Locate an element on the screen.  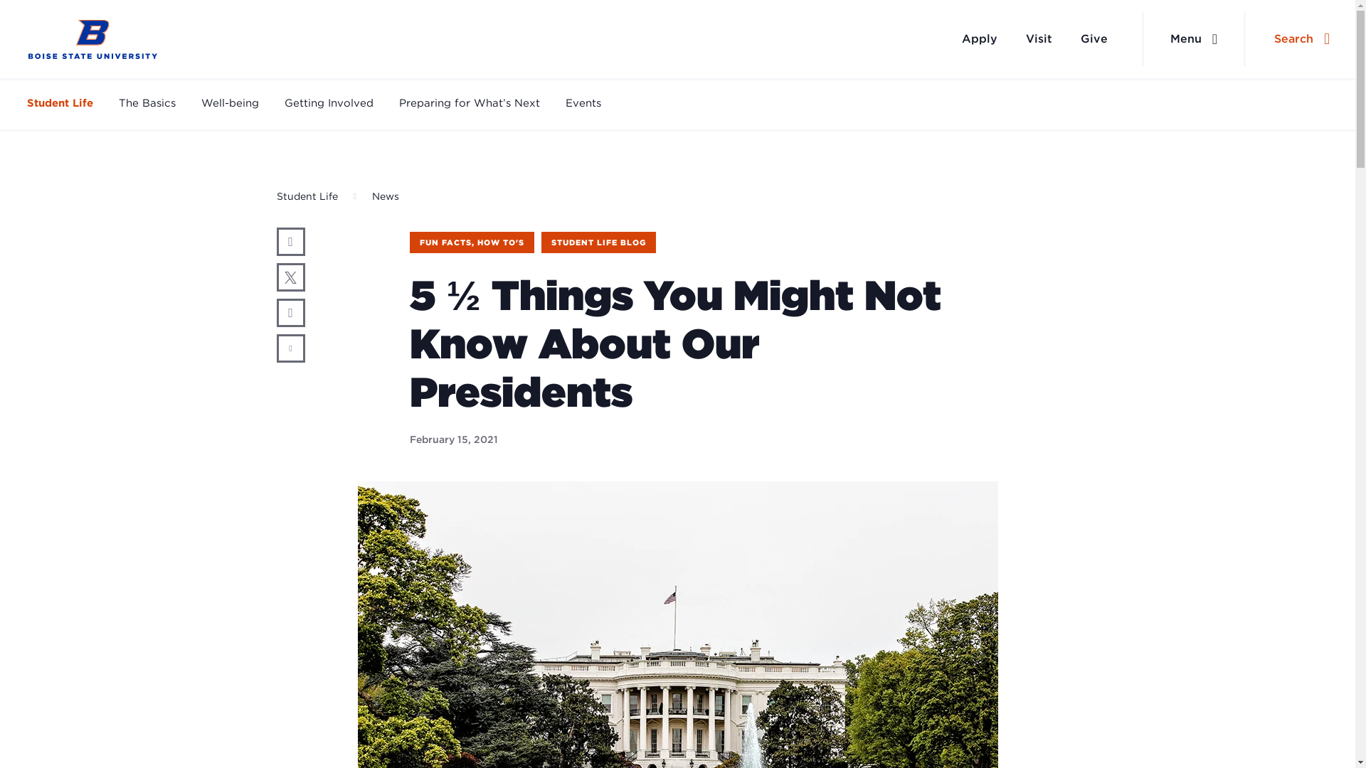
STUDENT LIFE BLOG is located at coordinates (598, 242).